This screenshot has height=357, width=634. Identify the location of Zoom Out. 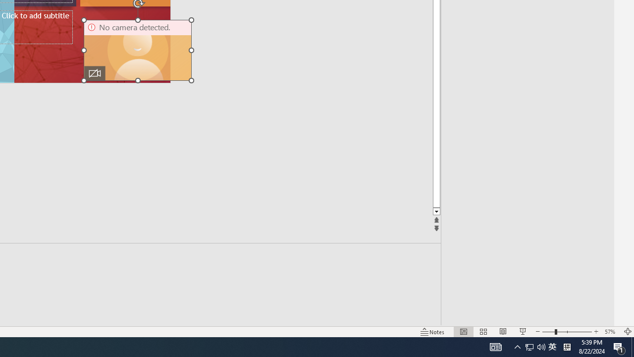
(548, 331).